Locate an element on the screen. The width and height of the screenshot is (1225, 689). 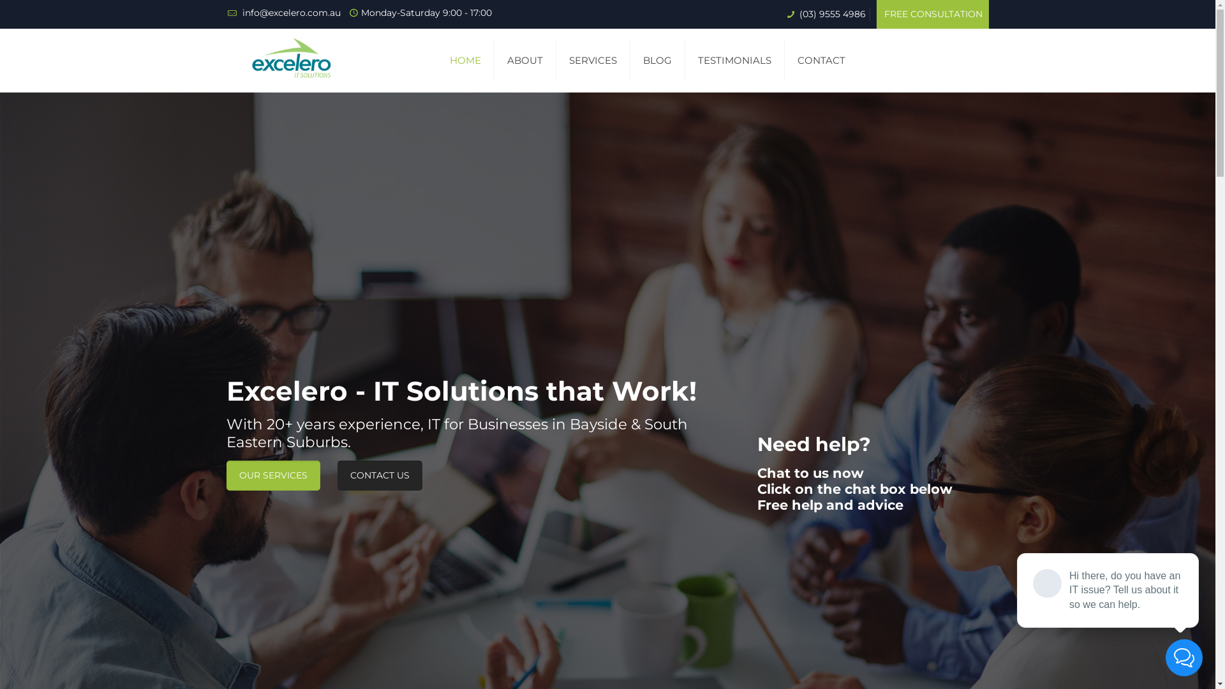
CONTACT is located at coordinates (822, 61).